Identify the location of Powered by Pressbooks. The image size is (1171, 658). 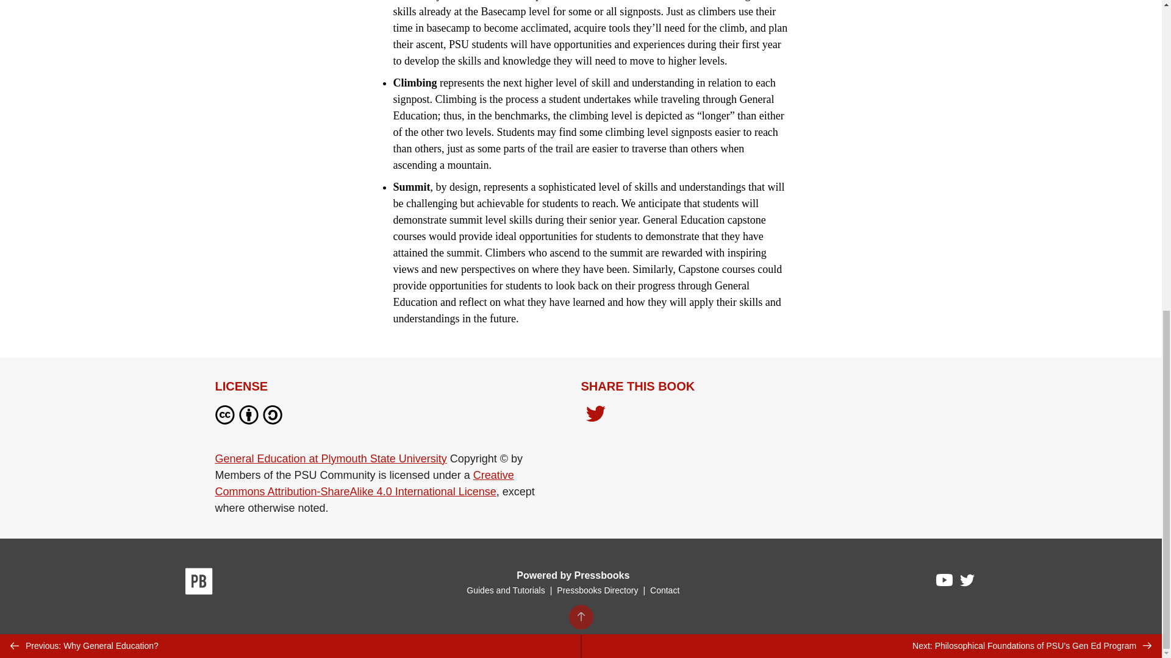
(573, 575).